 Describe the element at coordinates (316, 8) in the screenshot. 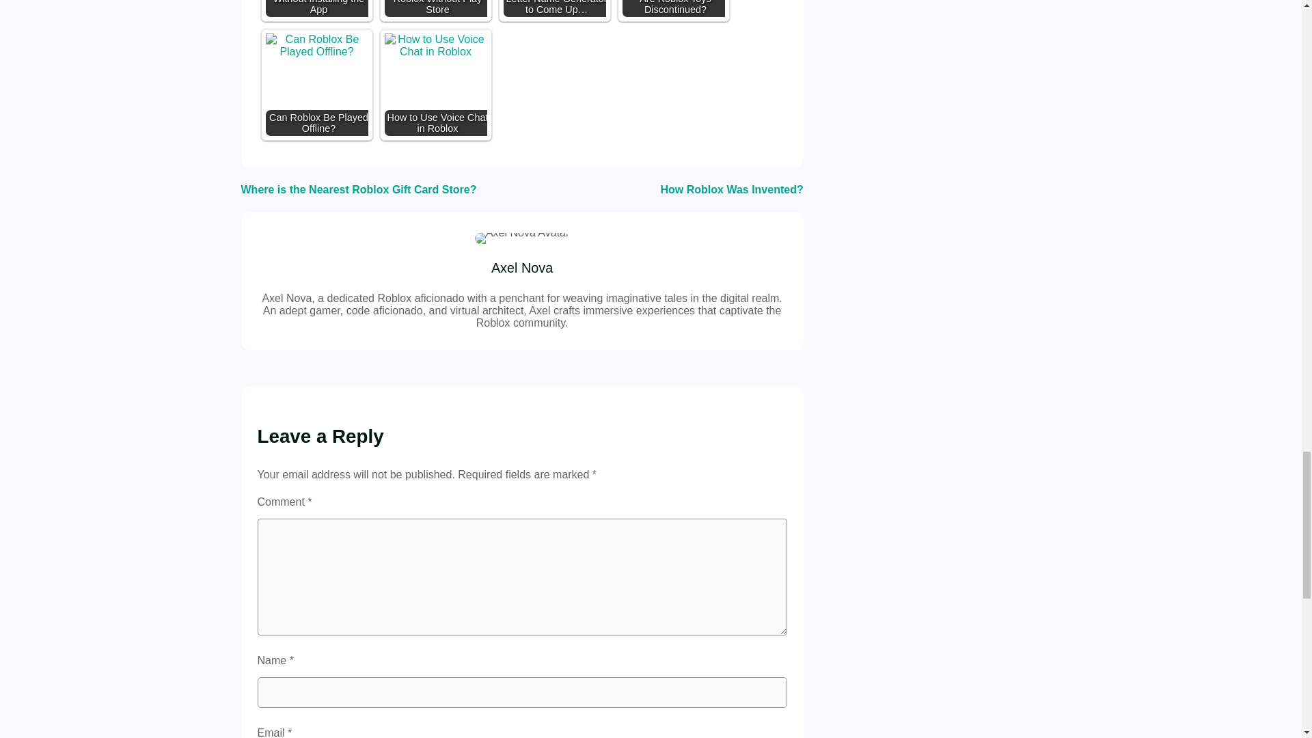

I see `How to Play Roblox Without Installing the App` at that location.